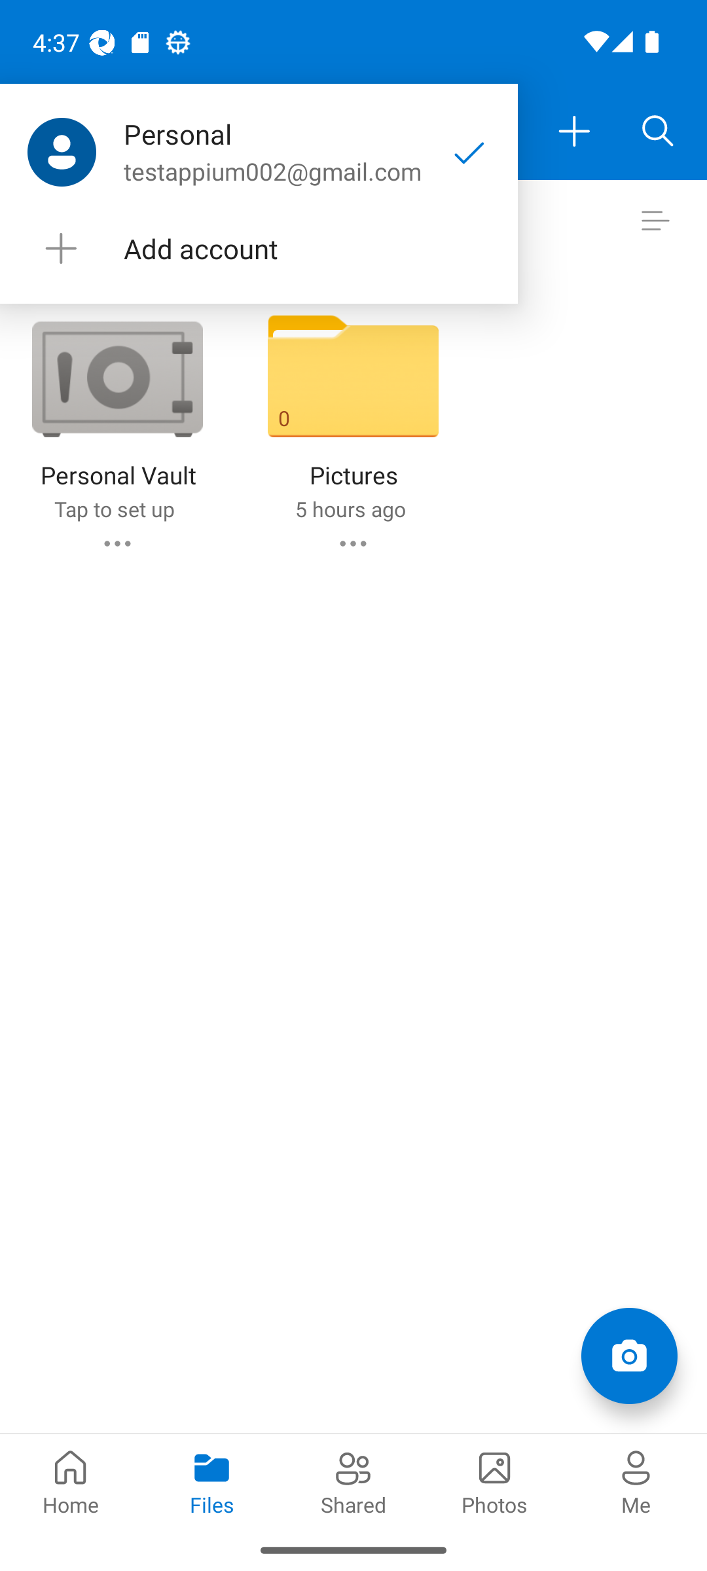  I want to click on Checked, so click(469, 152).